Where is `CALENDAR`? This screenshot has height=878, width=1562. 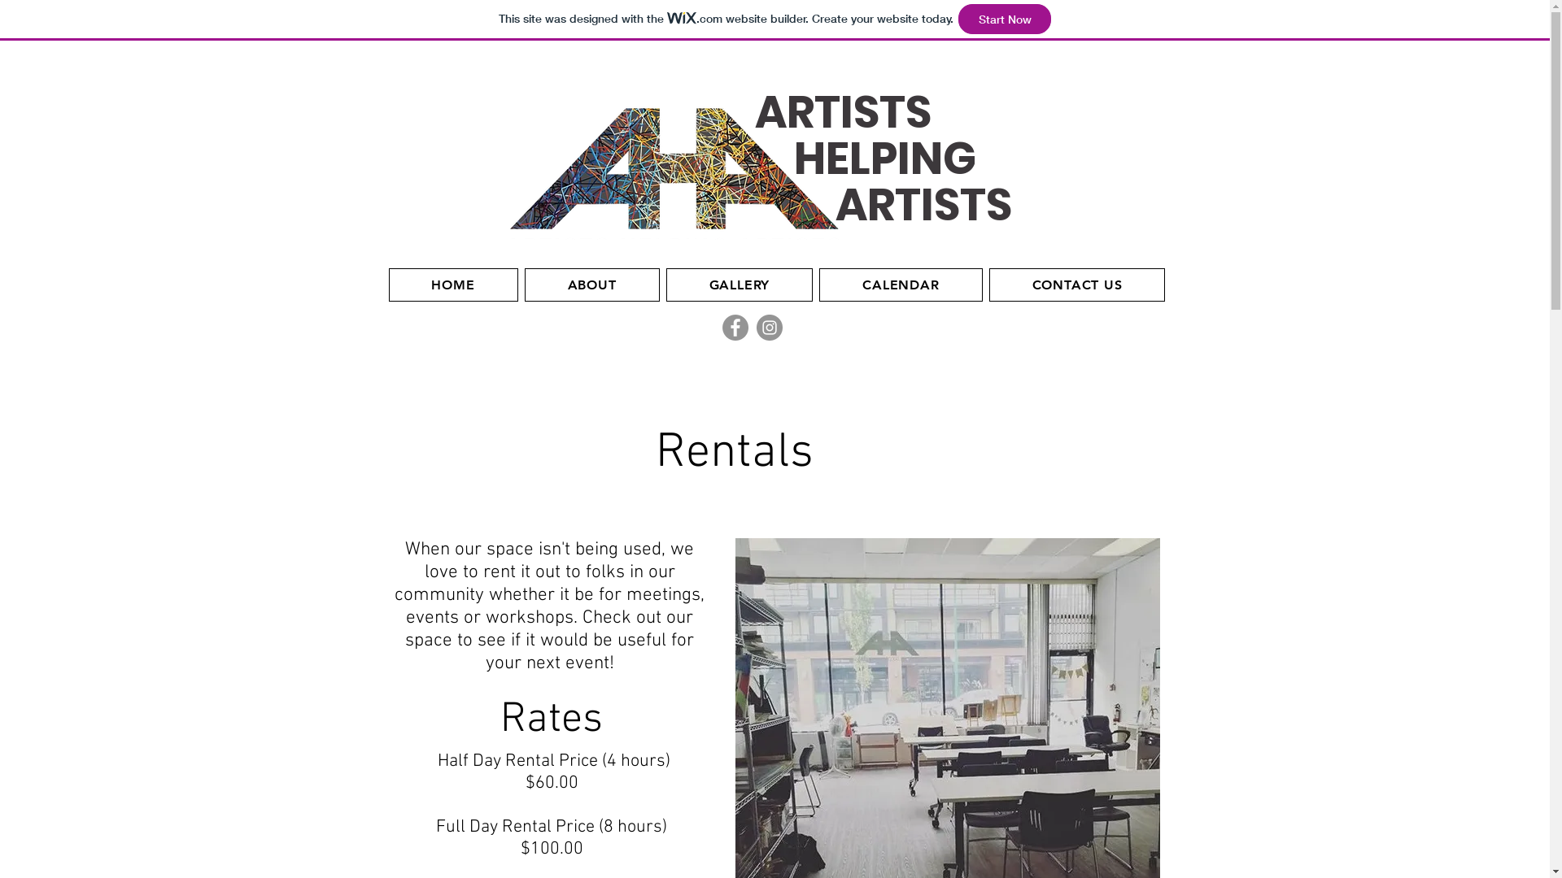 CALENDAR is located at coordinates (901, 285).